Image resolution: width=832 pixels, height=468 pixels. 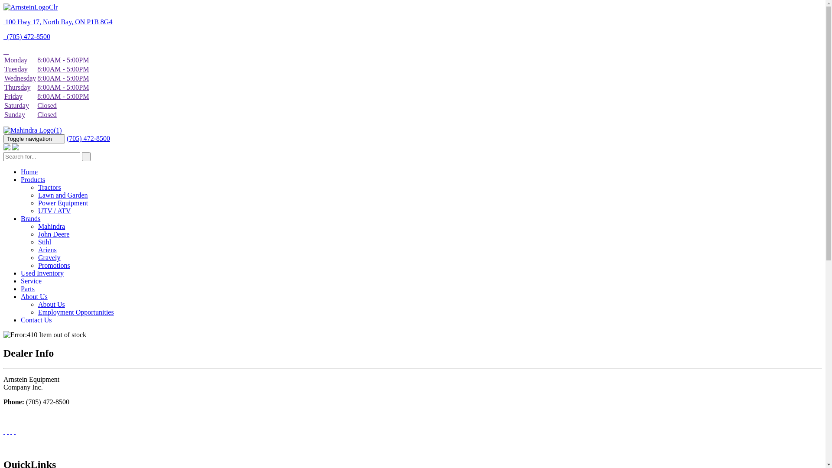 What do you see at coordinates (13, 96) in the screenshot?
I see `Friday` at bounding box center [13, 96].